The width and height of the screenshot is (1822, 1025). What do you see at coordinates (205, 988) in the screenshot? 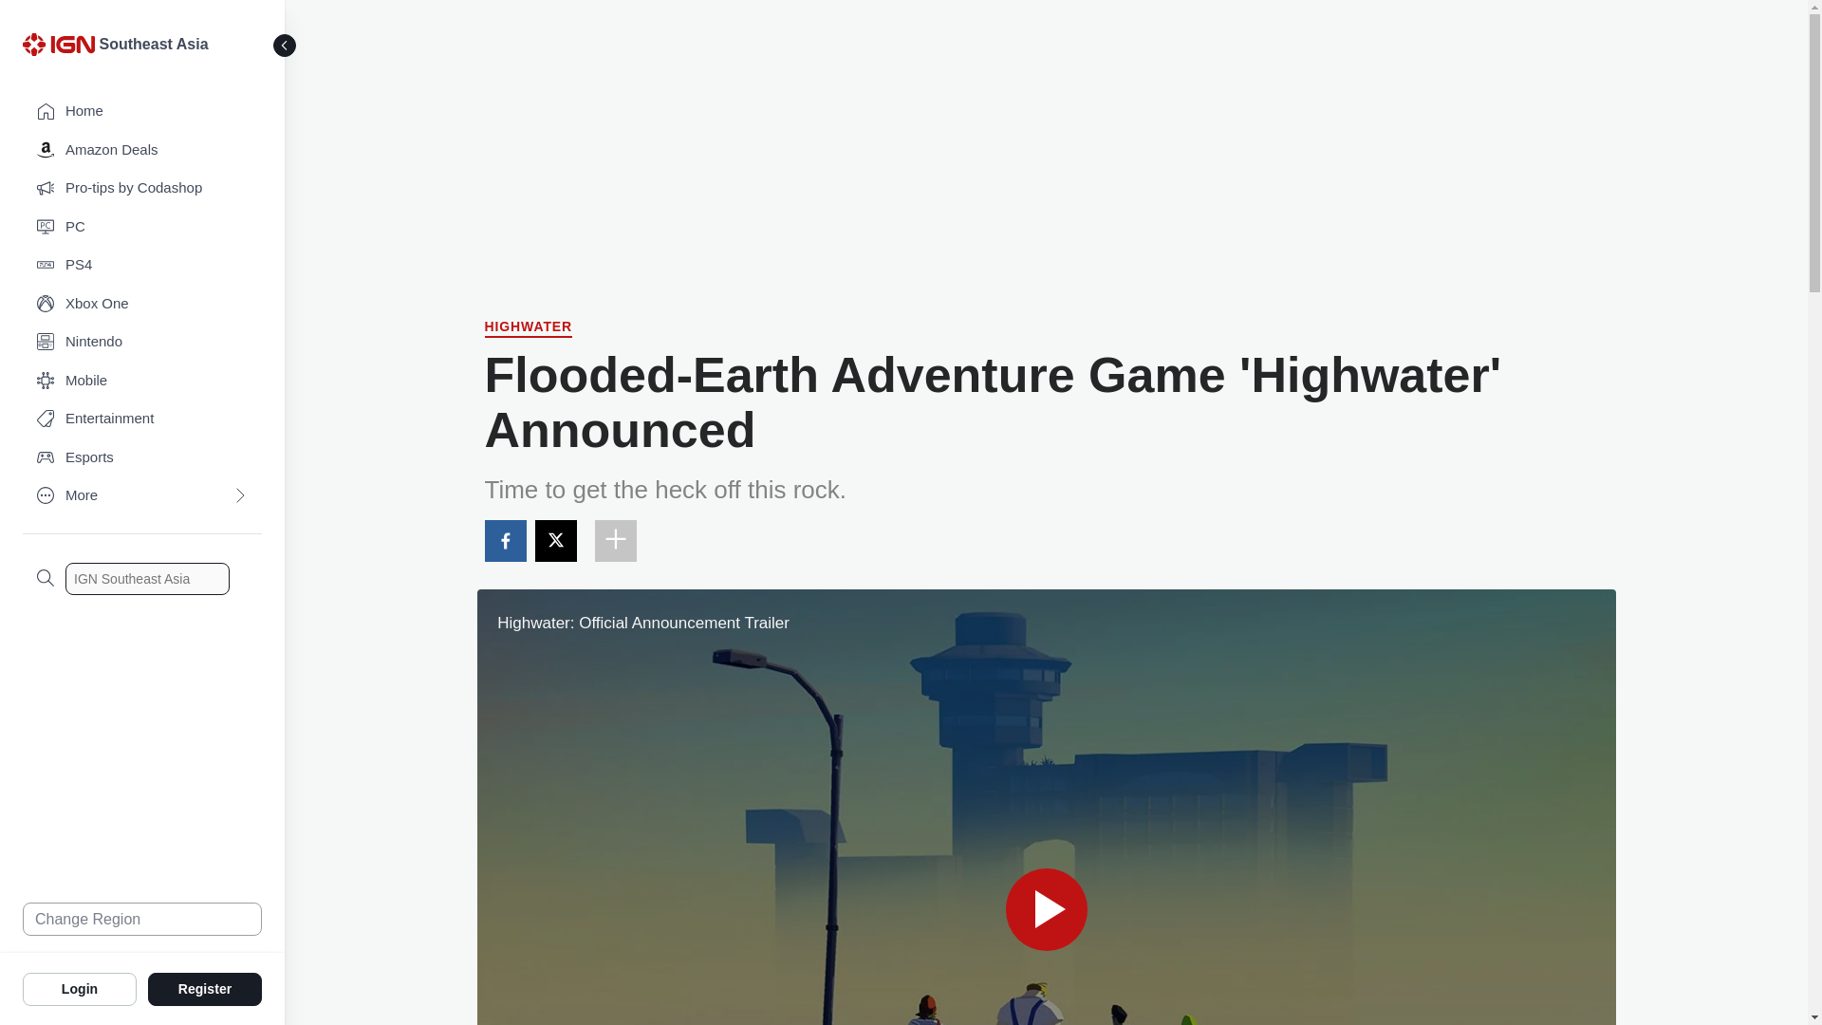
I see `Register` at bounding box center [205, 988].